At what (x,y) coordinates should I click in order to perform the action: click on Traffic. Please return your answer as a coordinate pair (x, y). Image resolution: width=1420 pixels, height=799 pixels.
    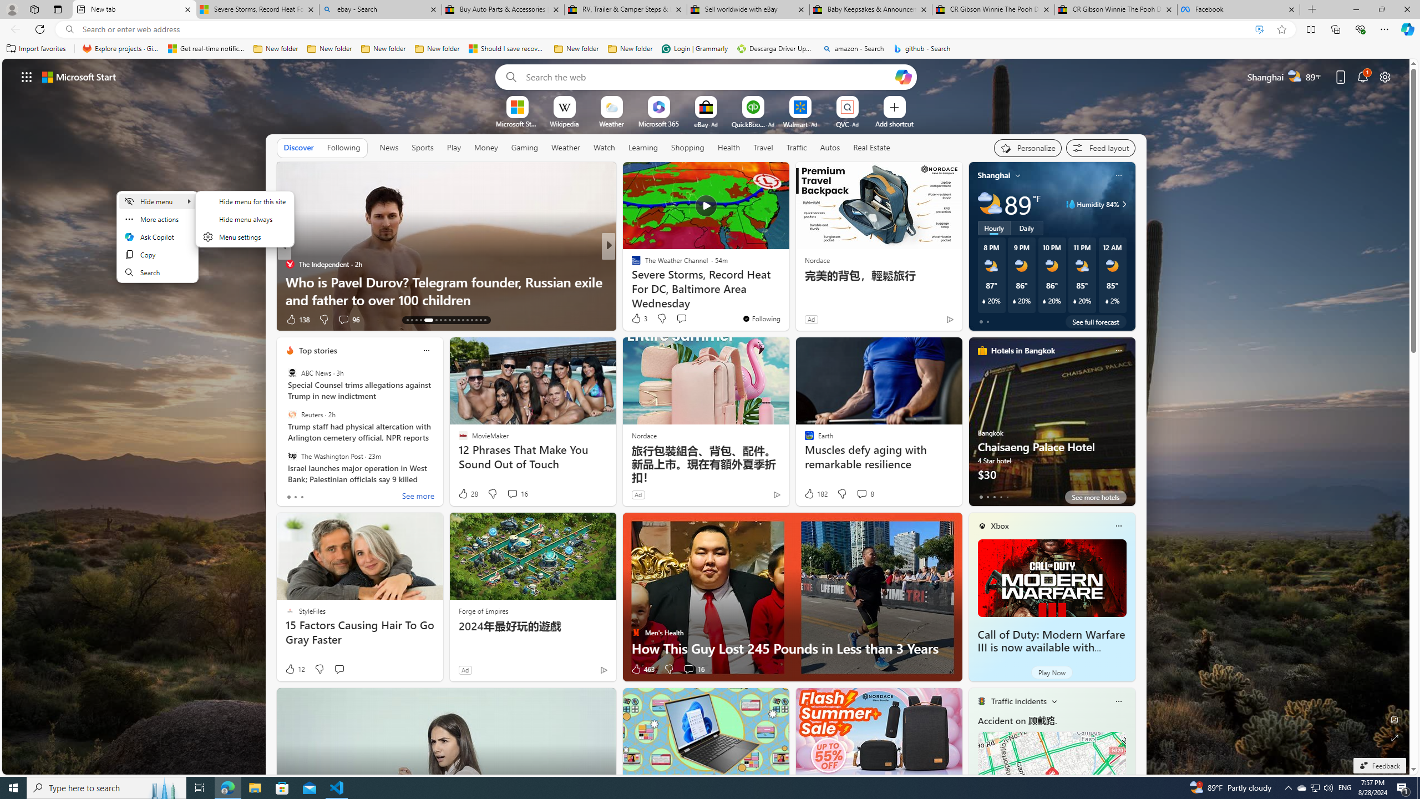
    Looking at the image, I should click on (797, 147).